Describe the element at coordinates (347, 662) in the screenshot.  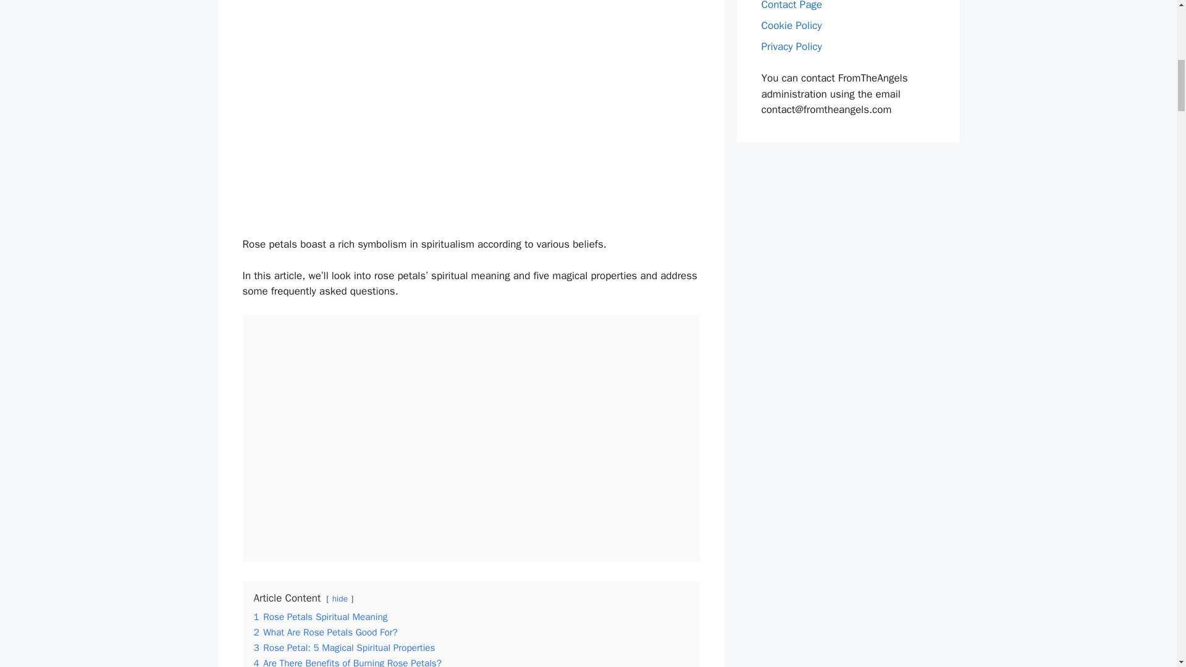
I see `4 Are There Benefits of Burning Rose Petals?` at that location.